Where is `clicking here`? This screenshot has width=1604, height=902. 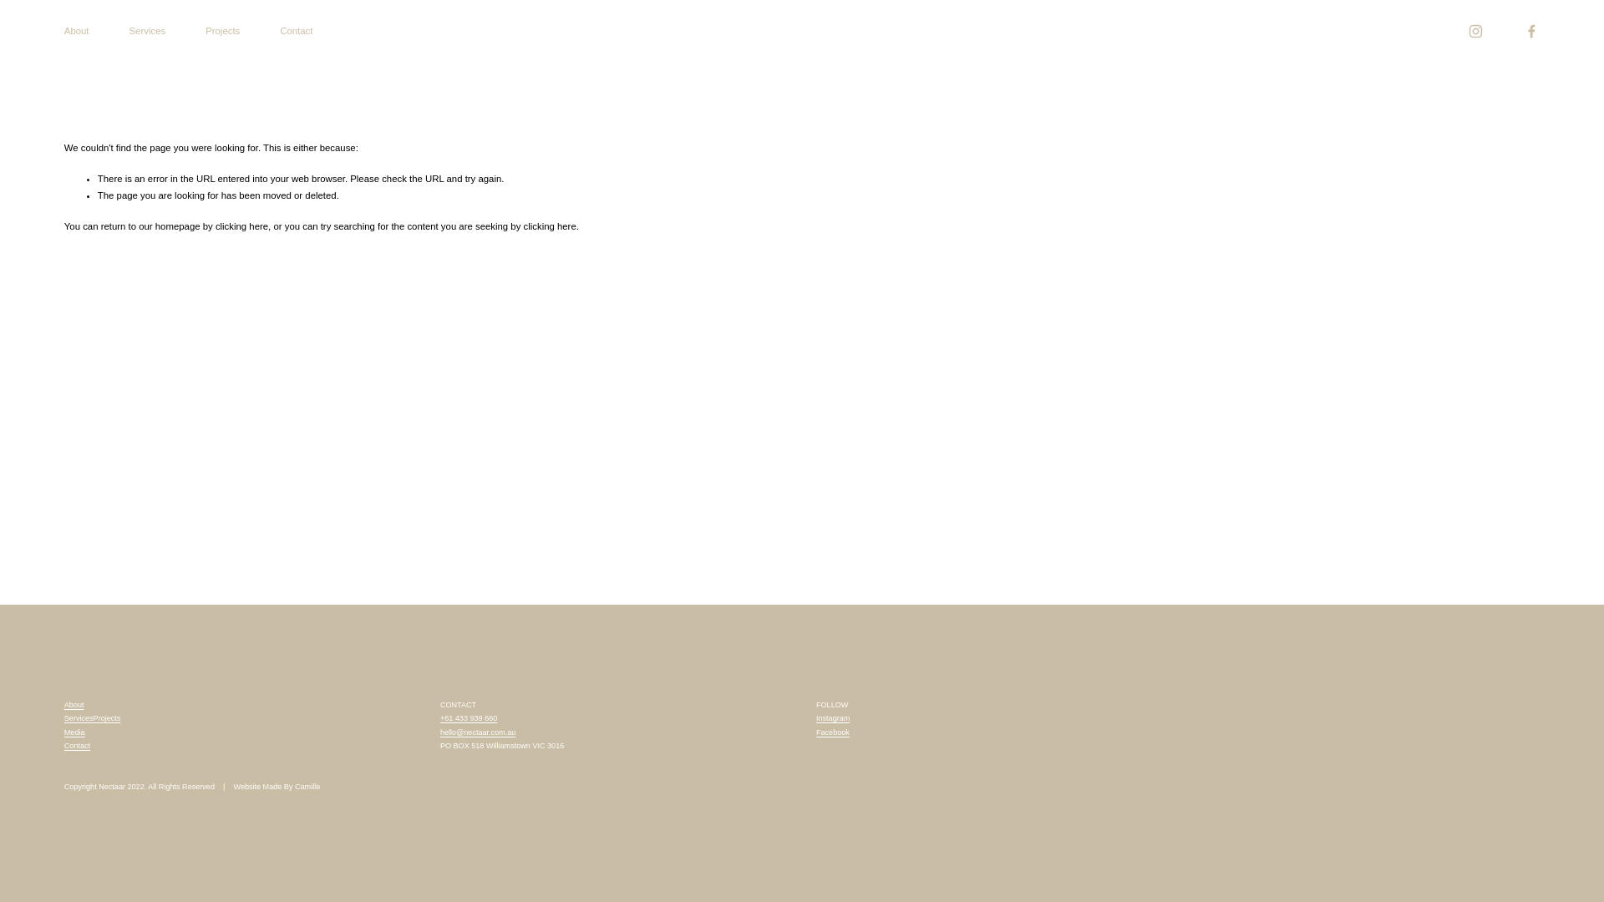 clicking here is located at coordinates (242, 226).